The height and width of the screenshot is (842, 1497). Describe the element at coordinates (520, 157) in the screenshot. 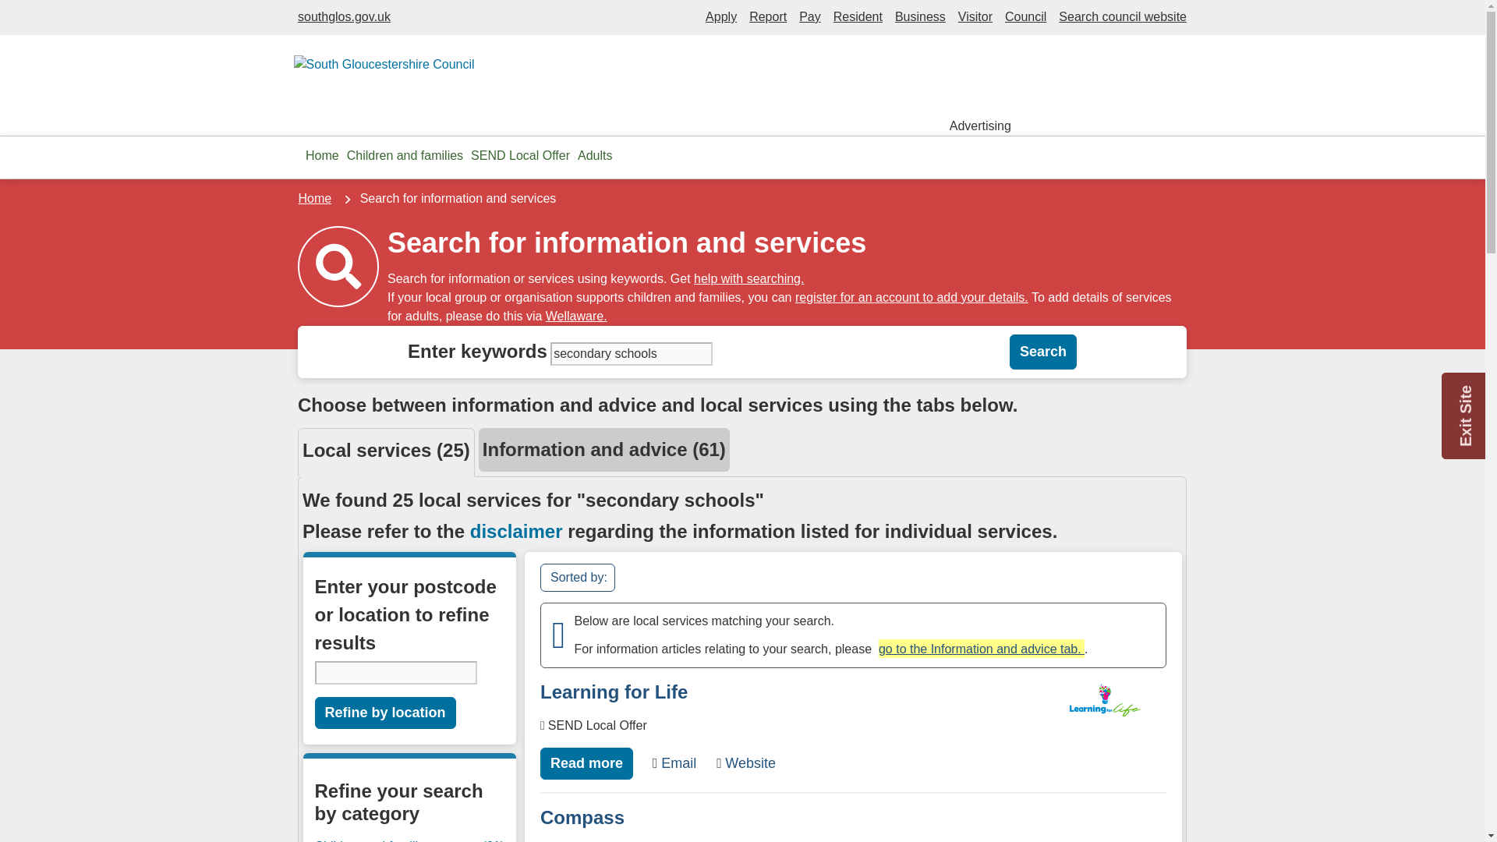

I see `SEND Local Offer` at that location.